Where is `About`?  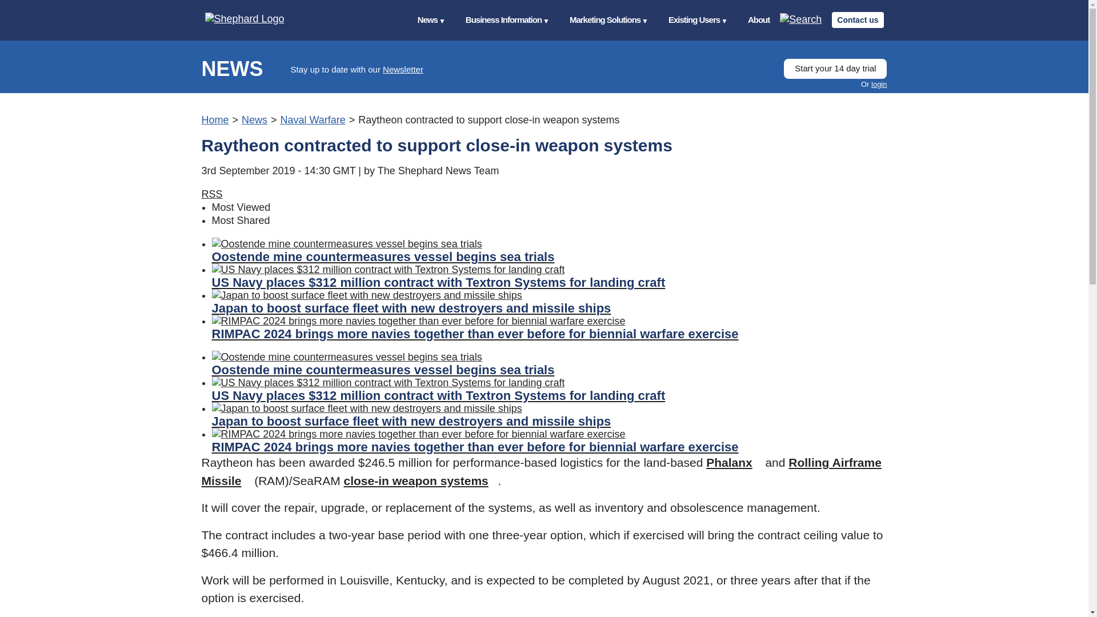
About is located at coordinates (759, 21).